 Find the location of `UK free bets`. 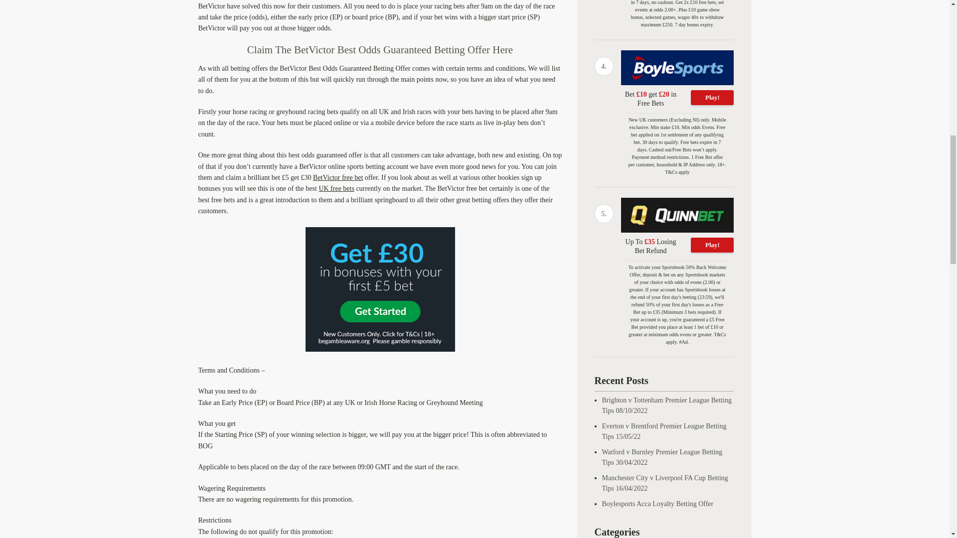

UK free bets is located at coordinates (336, 188).